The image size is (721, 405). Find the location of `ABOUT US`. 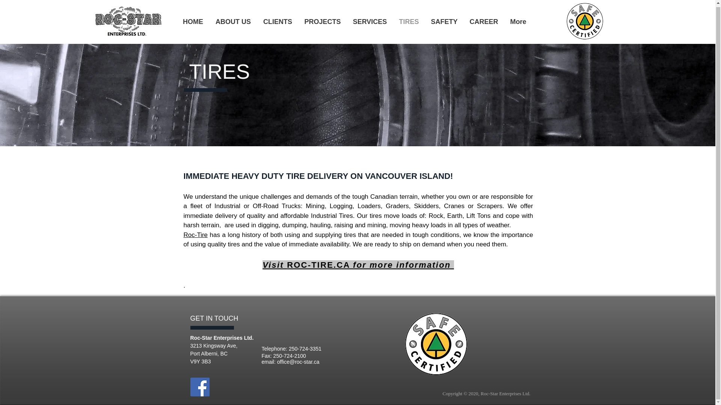

ABOUT US is located at coordinates (234, 20).